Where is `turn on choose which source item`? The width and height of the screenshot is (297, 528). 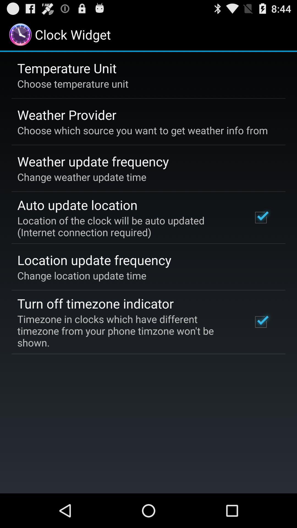
turn on choose which source item is located at coordinates (142, 130).